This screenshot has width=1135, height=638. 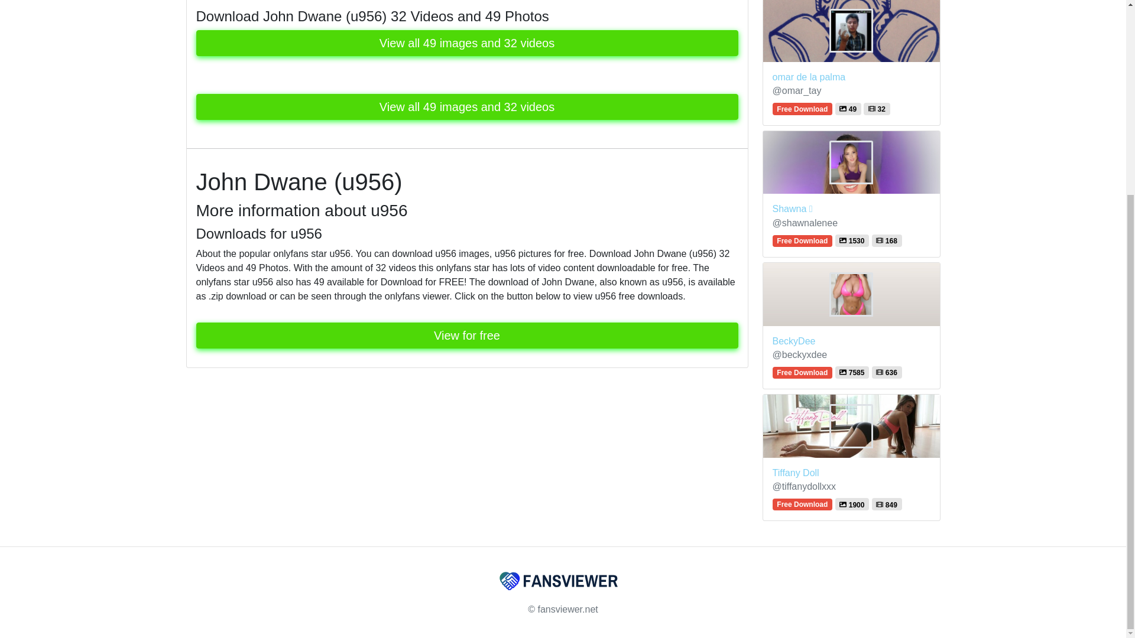 What do you see at coordinates (467, 43) in the screenshot?
I see `View all 49 images and 32 videos` at bounding box center [467, 43].